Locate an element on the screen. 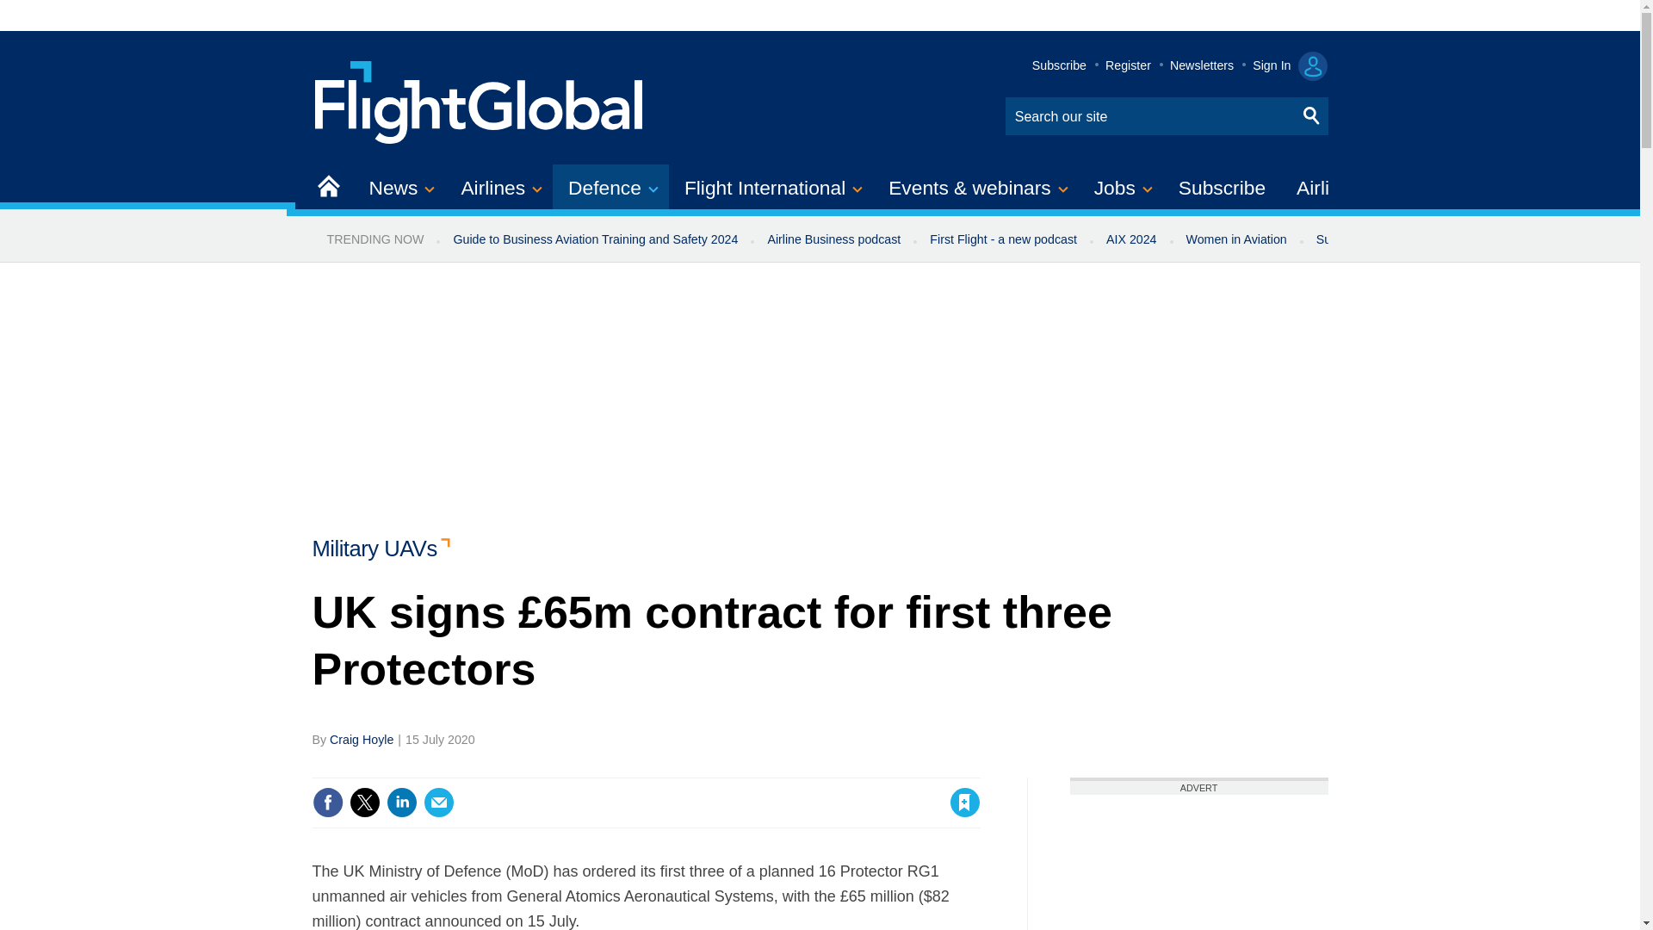  Guide to Business Aviation Training and Safety 2024 is located at coordinates (594, 239).